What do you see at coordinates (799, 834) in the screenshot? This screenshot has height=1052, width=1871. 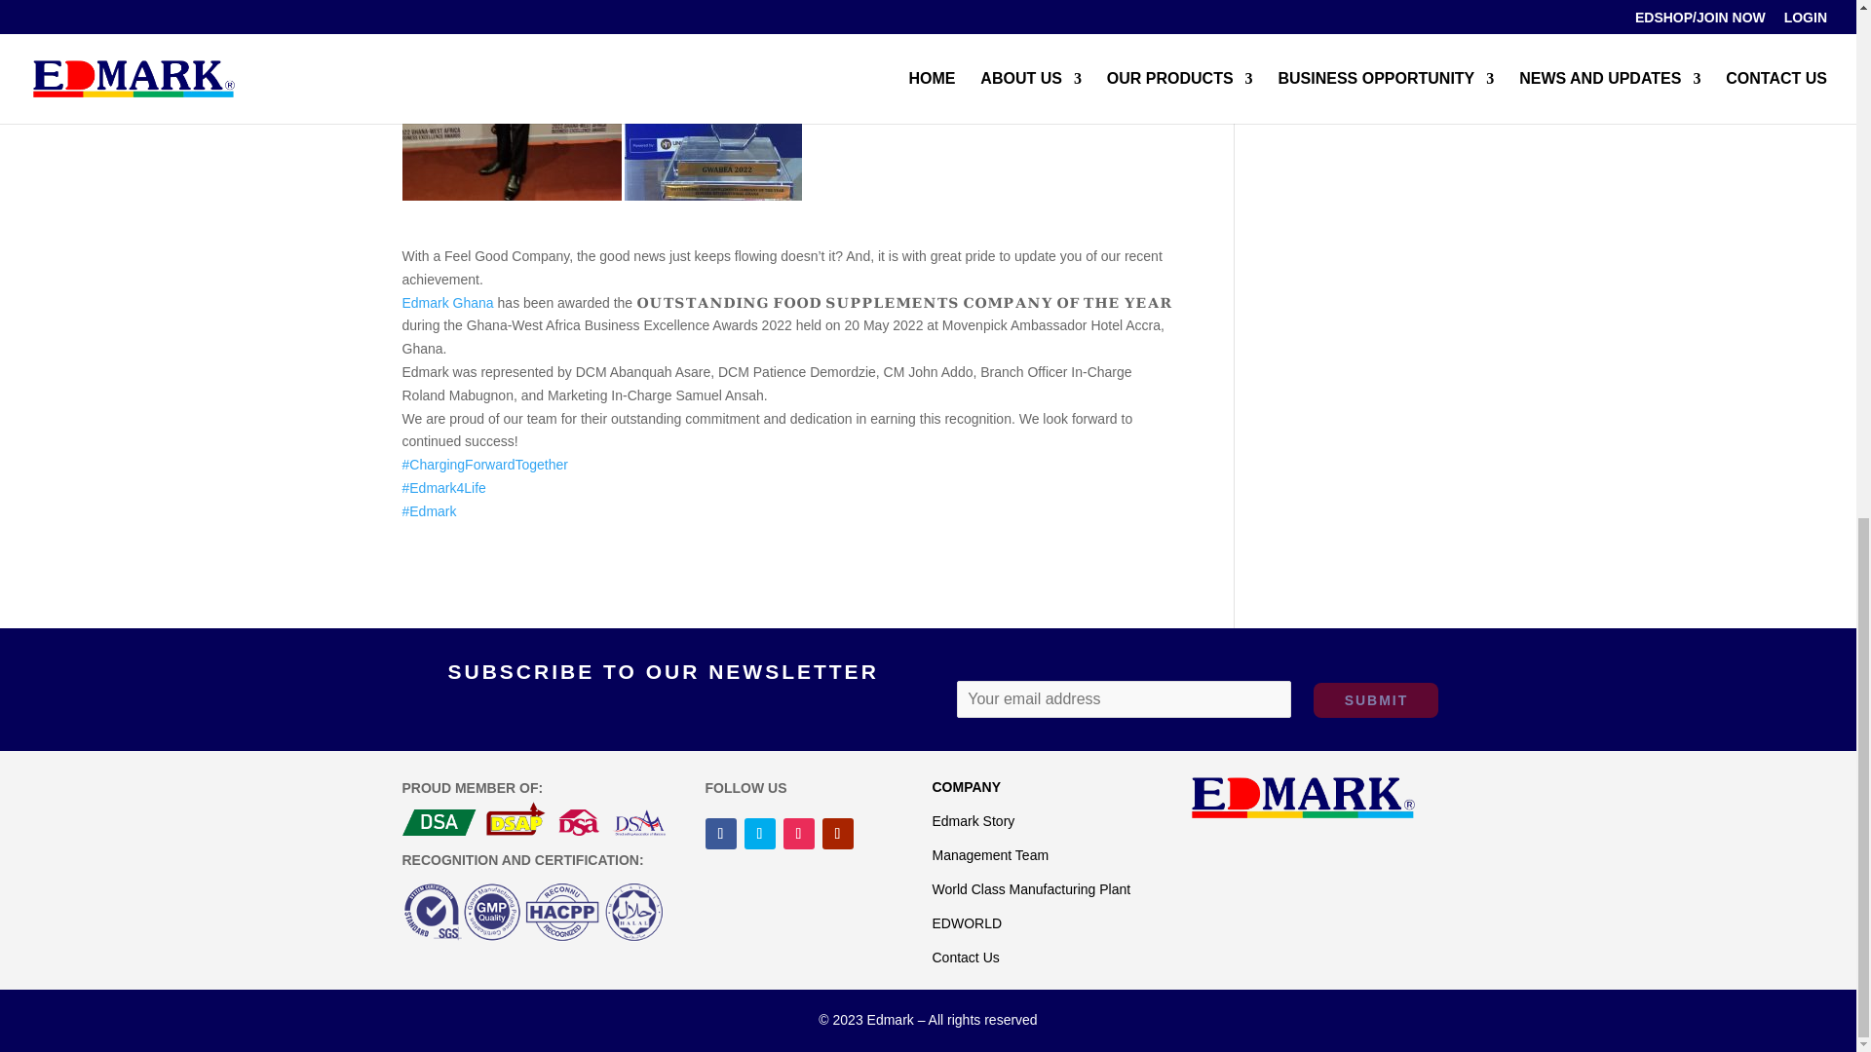 I see `Follow on Instagram` at bounding box center [799, 834].